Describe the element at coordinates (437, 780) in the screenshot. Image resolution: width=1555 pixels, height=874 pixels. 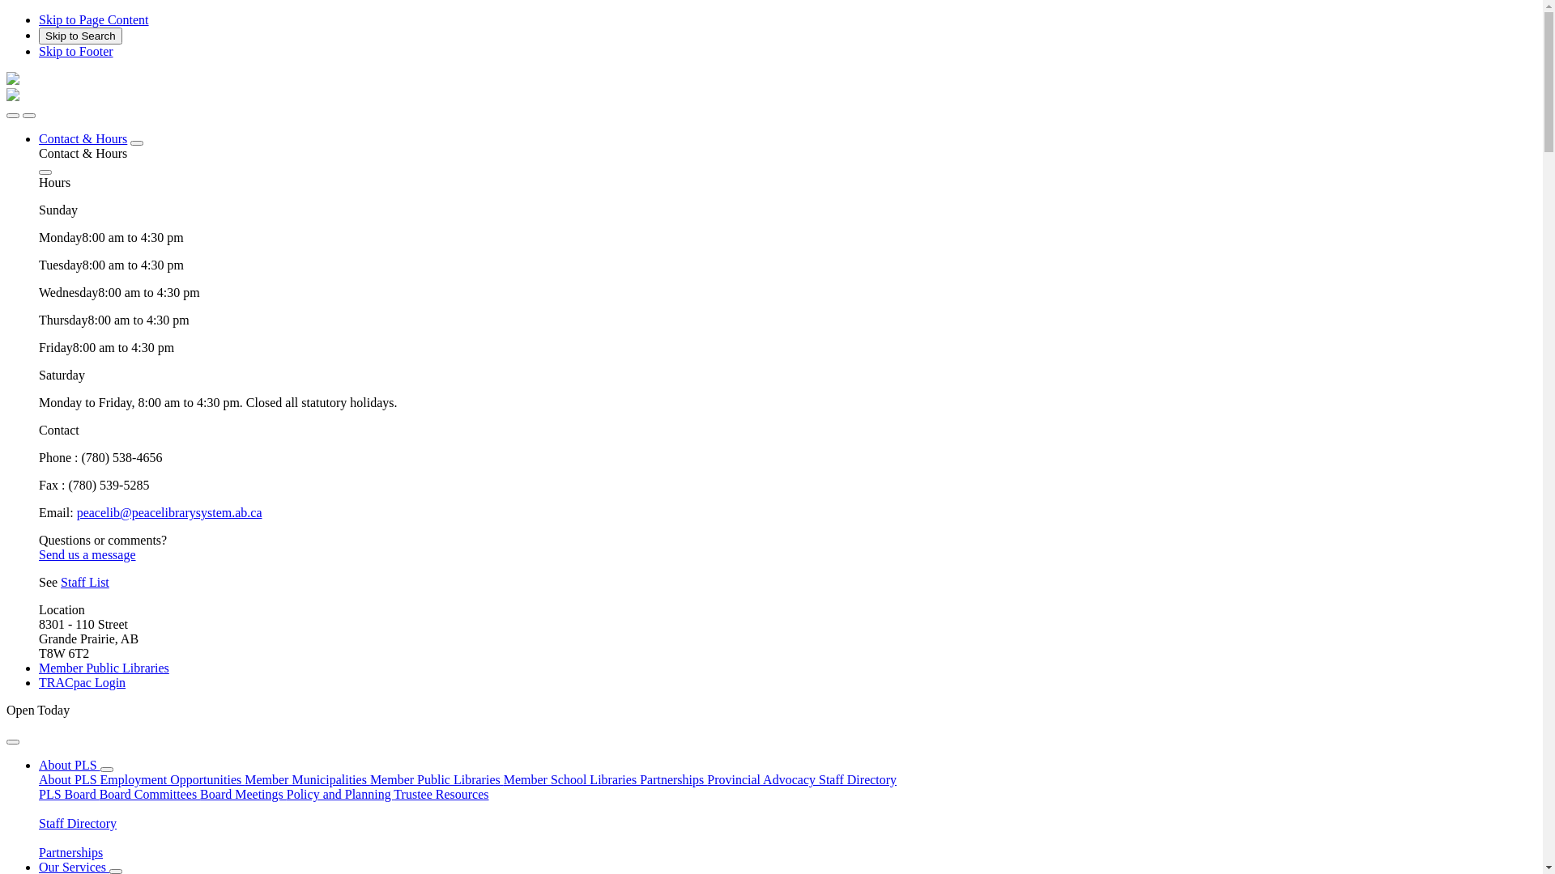
I see `Member Public Libraries` at that location.